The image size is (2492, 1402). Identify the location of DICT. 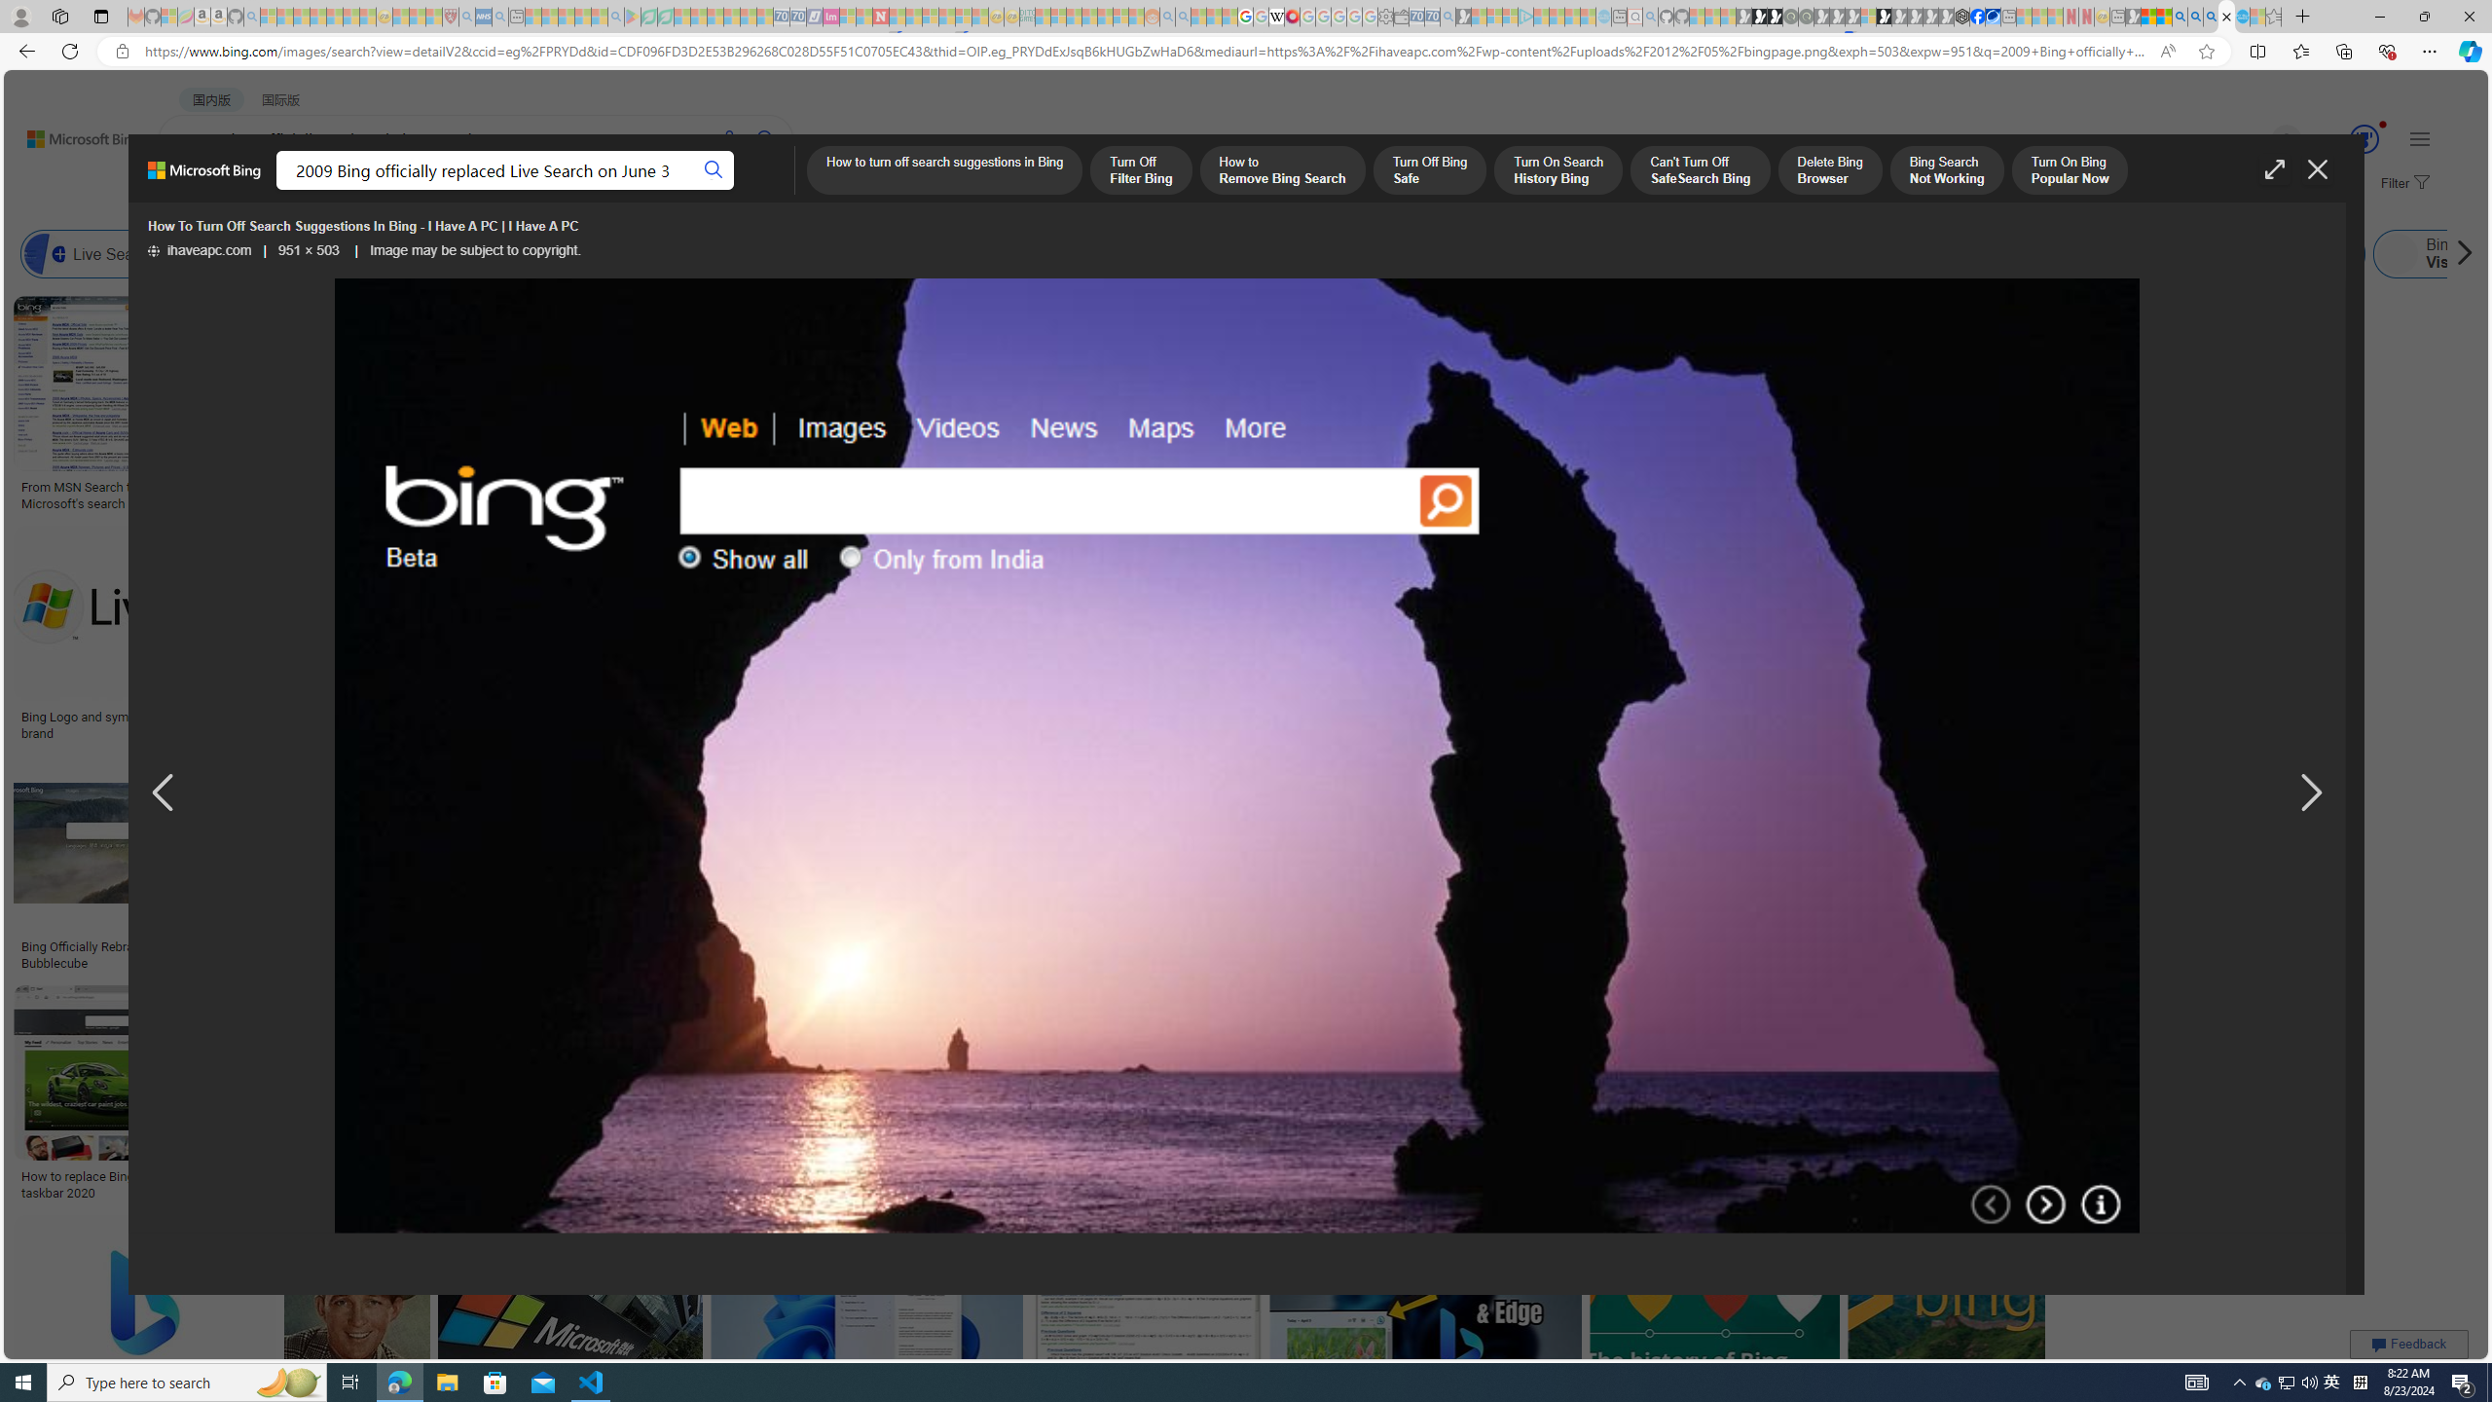
(697, 191).